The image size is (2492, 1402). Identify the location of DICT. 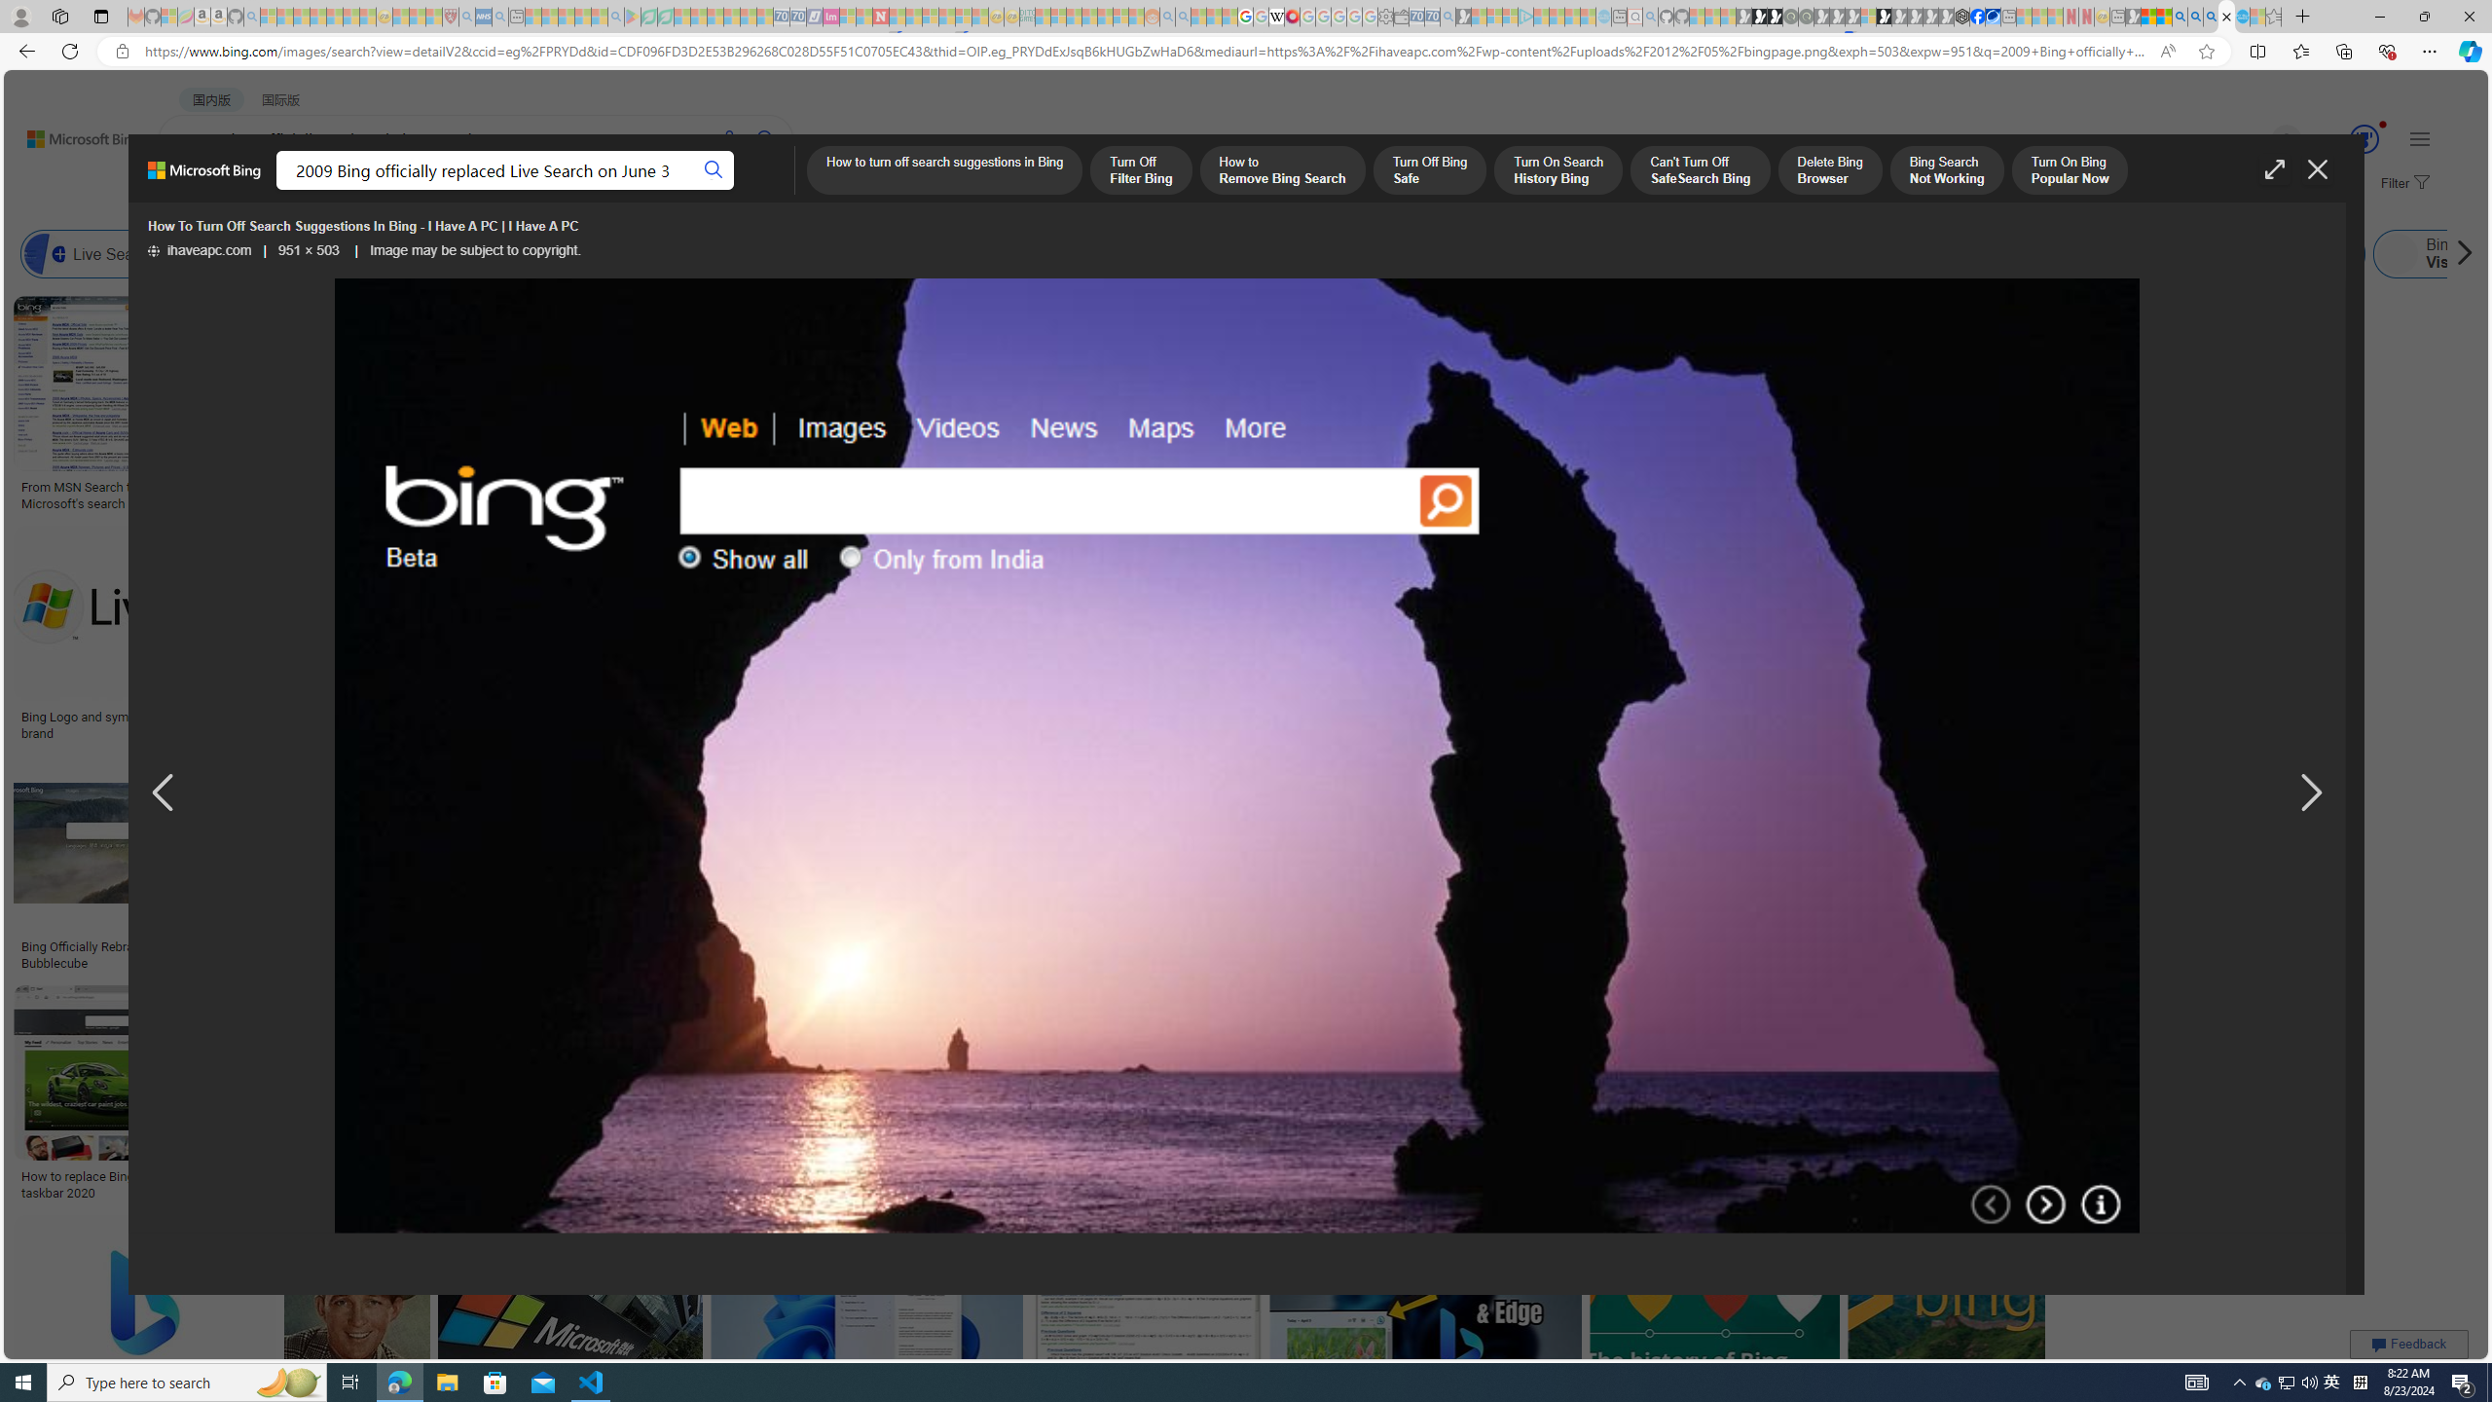
(697, 191).